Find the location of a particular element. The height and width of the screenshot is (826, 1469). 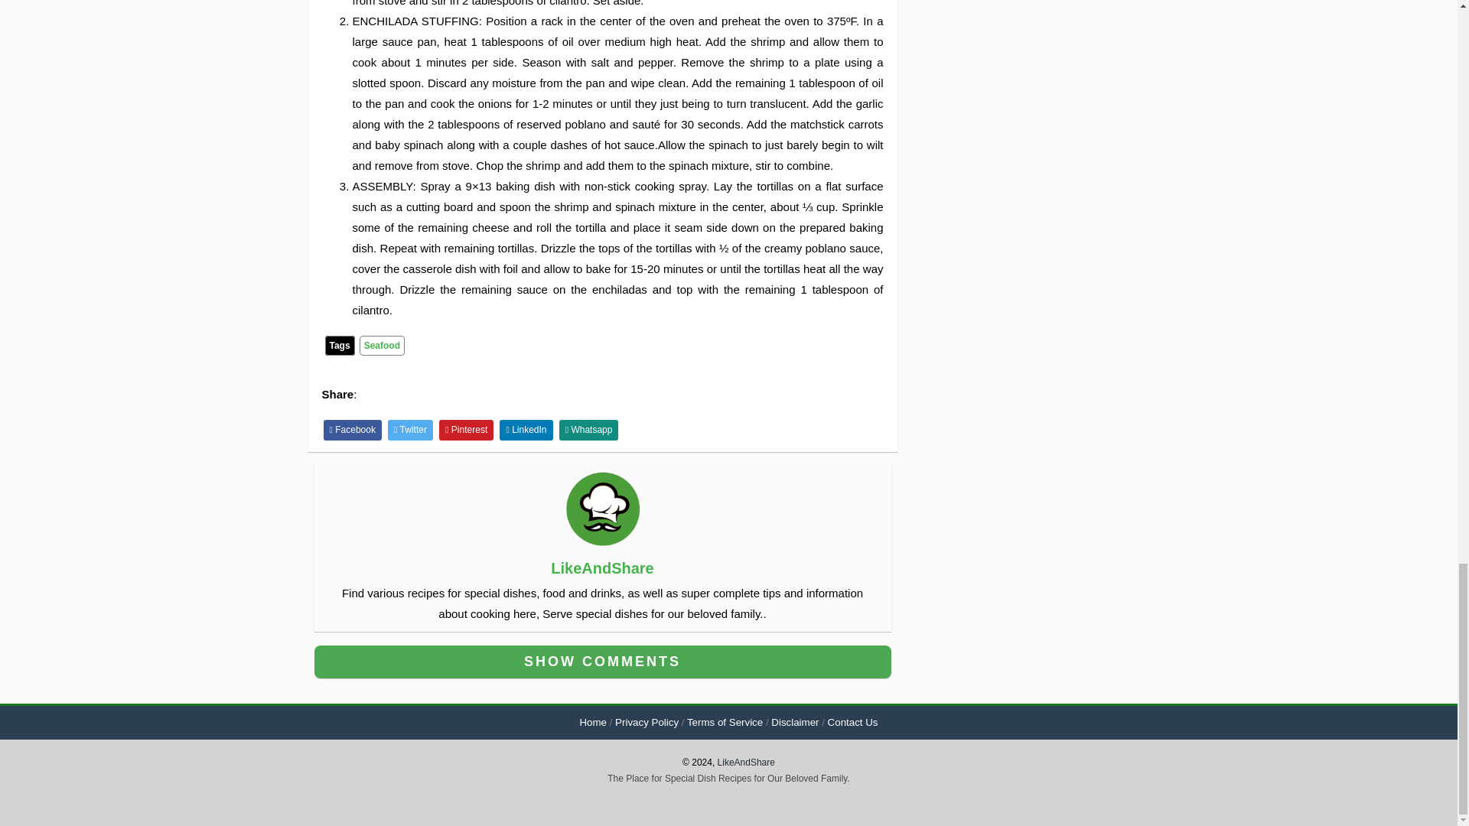

LikeAndShare is located at coordinates (747, 763).